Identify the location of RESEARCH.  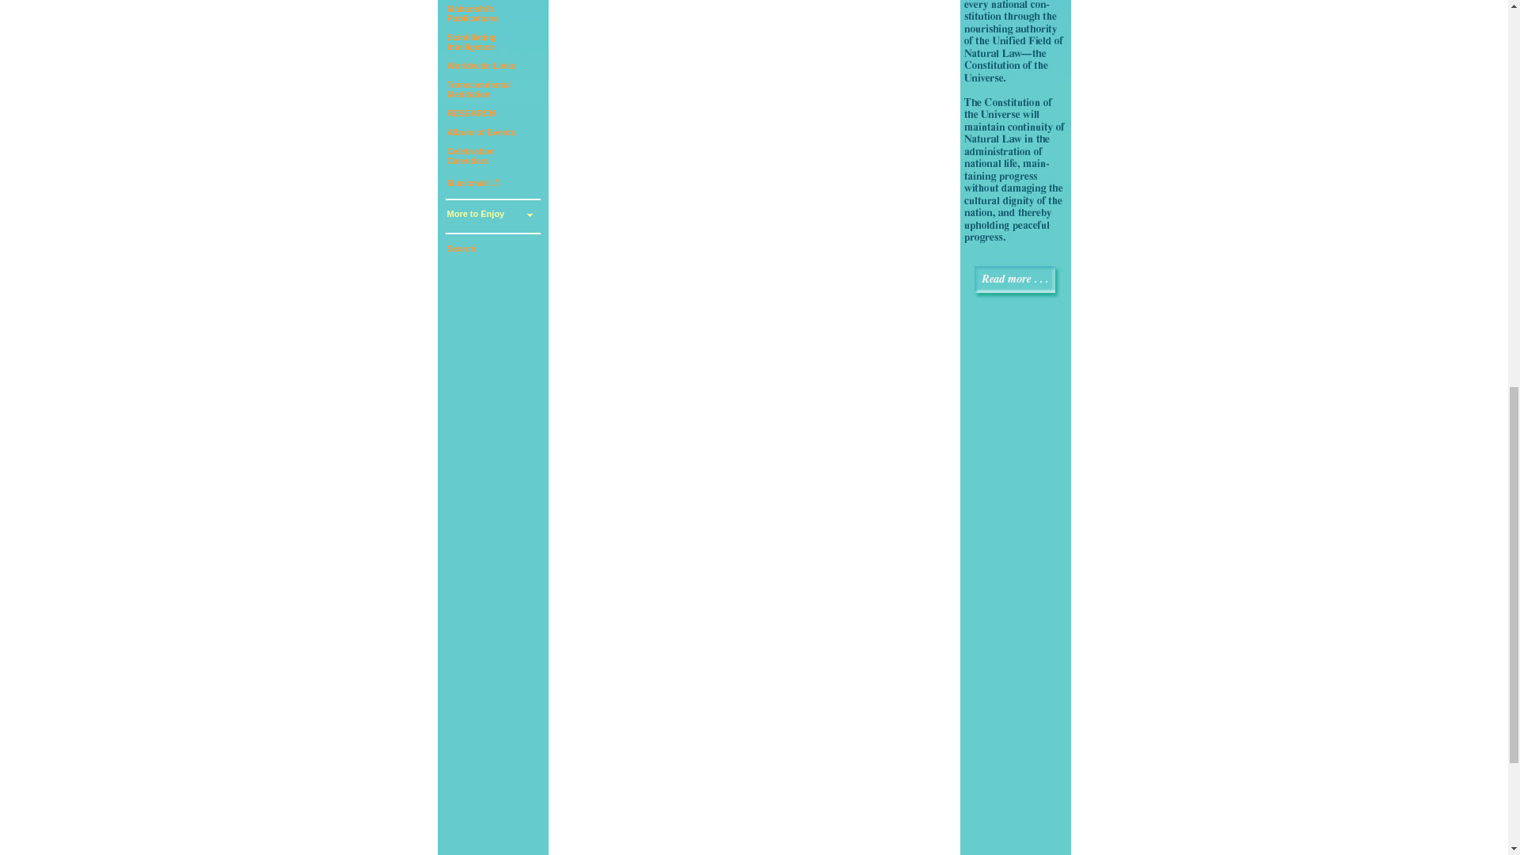
(481, 131).